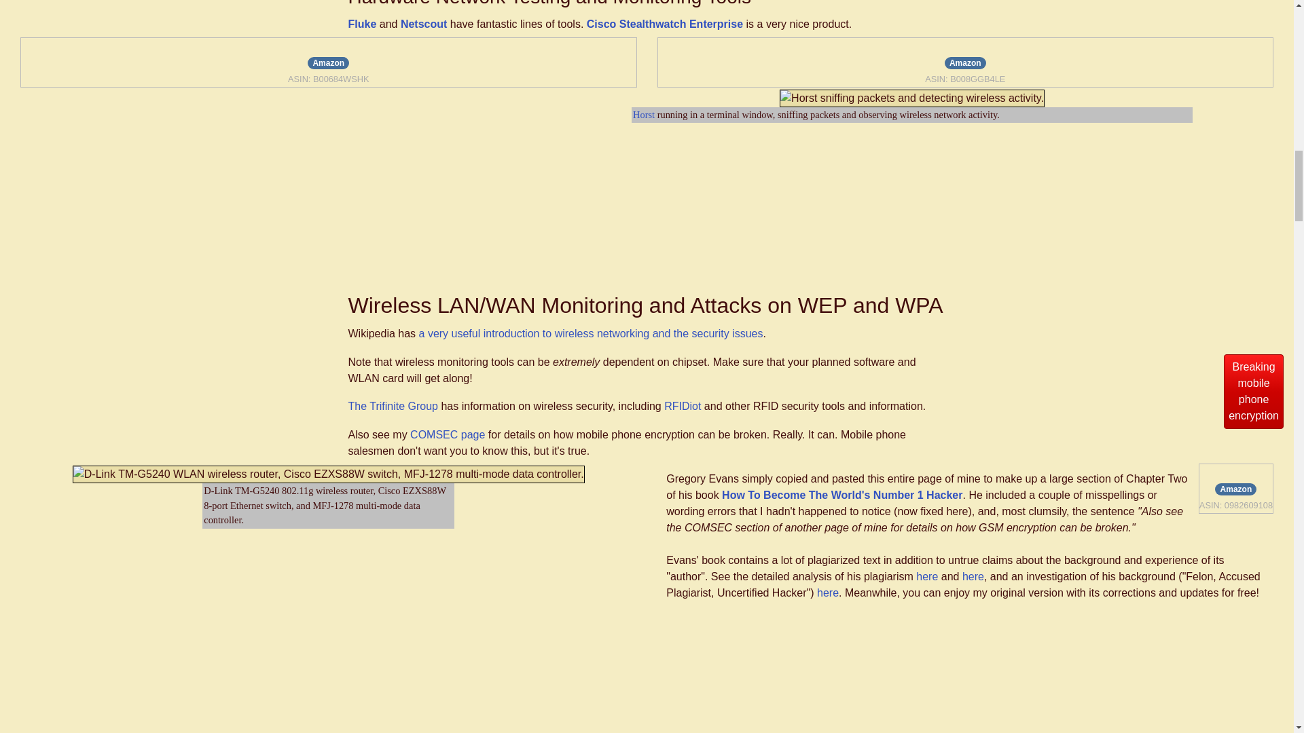  Describe the element at coordinates (448, 434) in the screenshot. I see `here` at that location.